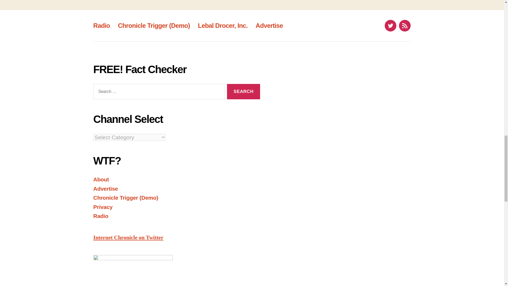 This screenshot has width=508, height=286. I want to click on News Feed, so click(405, 25).